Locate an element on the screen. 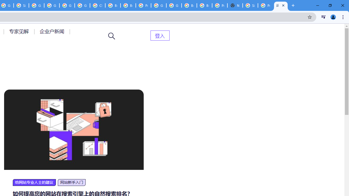  Browse Chrome as a guest - Computer - Google Chrome Help is located at coordinates (189, 5).